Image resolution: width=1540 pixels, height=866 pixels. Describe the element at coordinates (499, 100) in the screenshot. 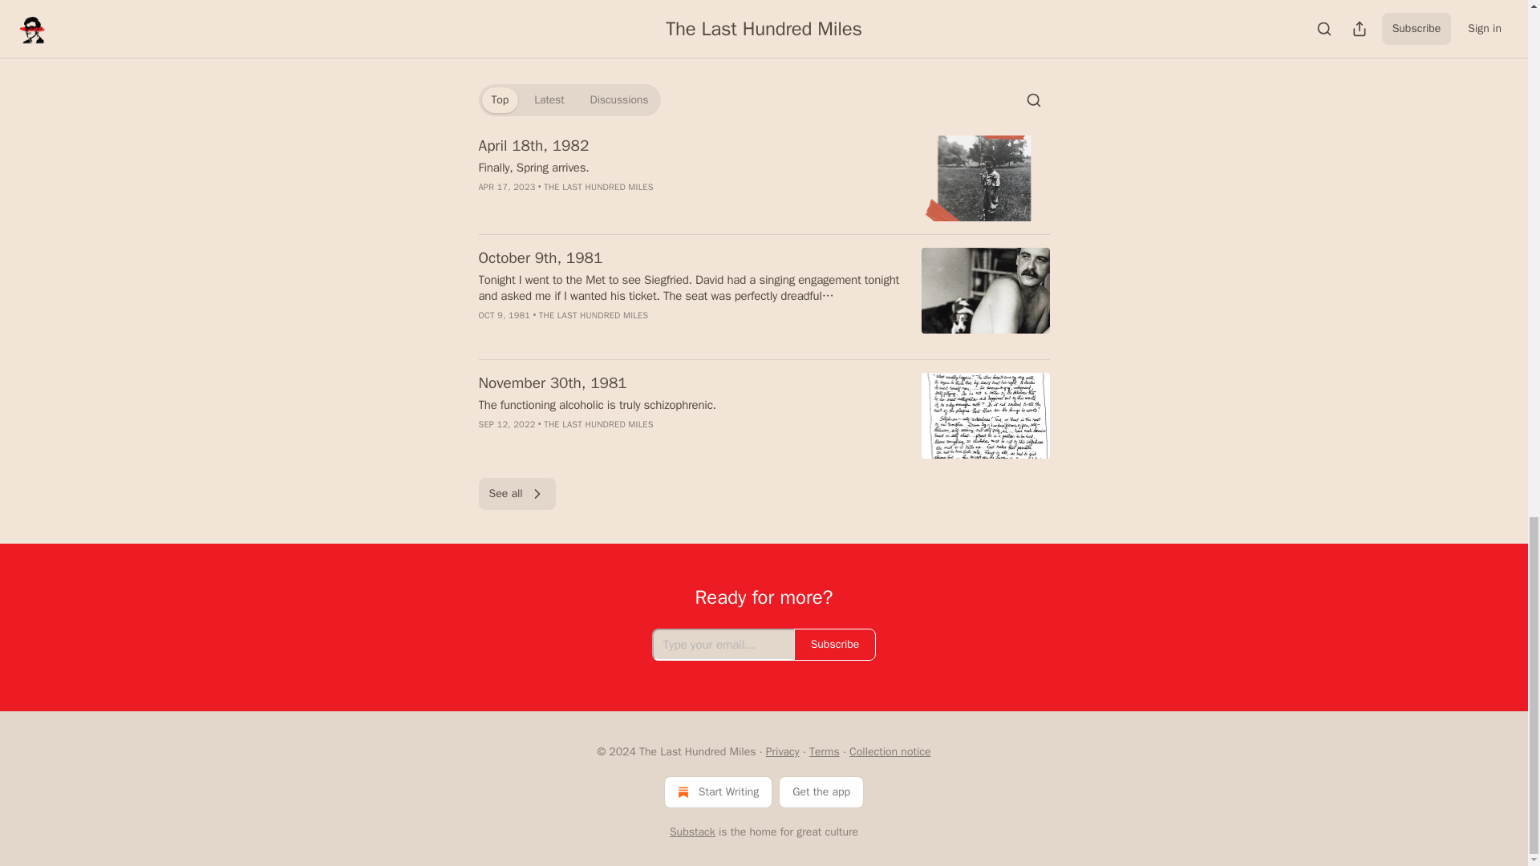

I see `Top` at that location.